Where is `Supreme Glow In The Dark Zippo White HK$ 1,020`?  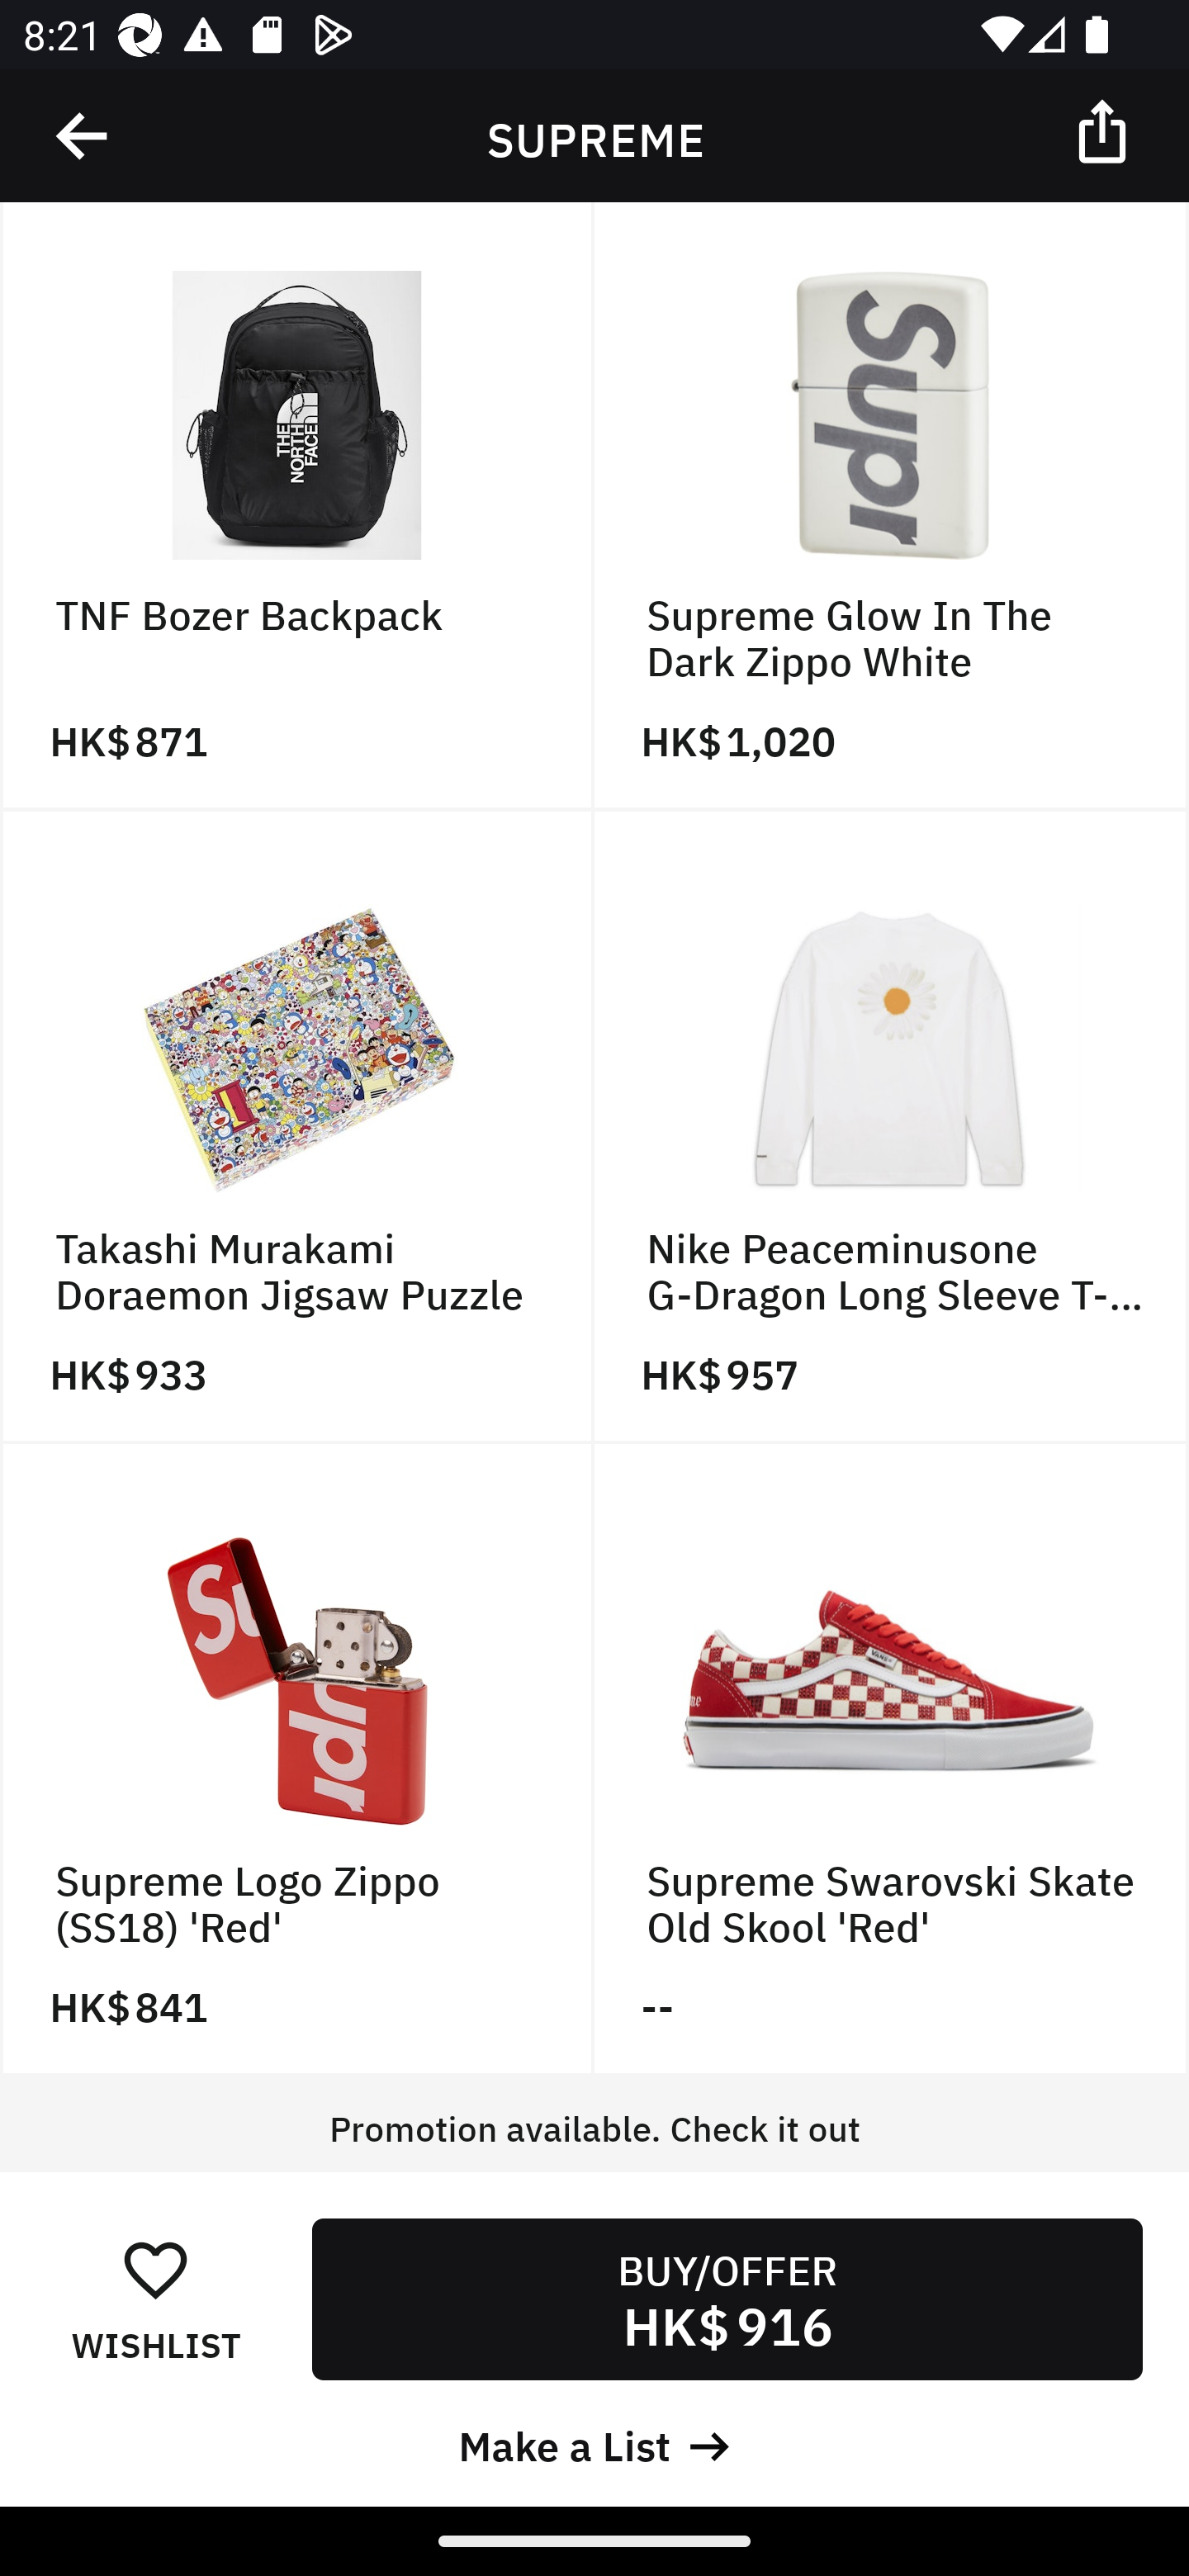
Supreme Glow In The Dark Zippo White HK$ 1,020 is located at coordinates (892, 507).